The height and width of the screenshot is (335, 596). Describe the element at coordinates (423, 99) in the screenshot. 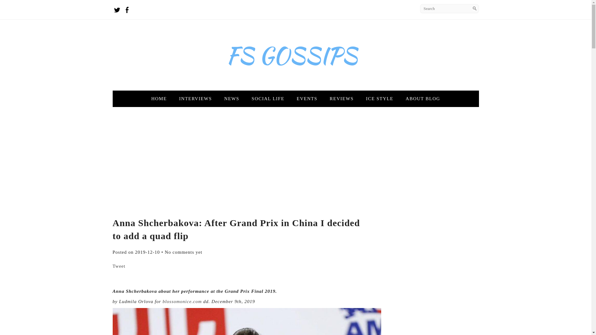

I see `ABOUT BLOG` at that location.